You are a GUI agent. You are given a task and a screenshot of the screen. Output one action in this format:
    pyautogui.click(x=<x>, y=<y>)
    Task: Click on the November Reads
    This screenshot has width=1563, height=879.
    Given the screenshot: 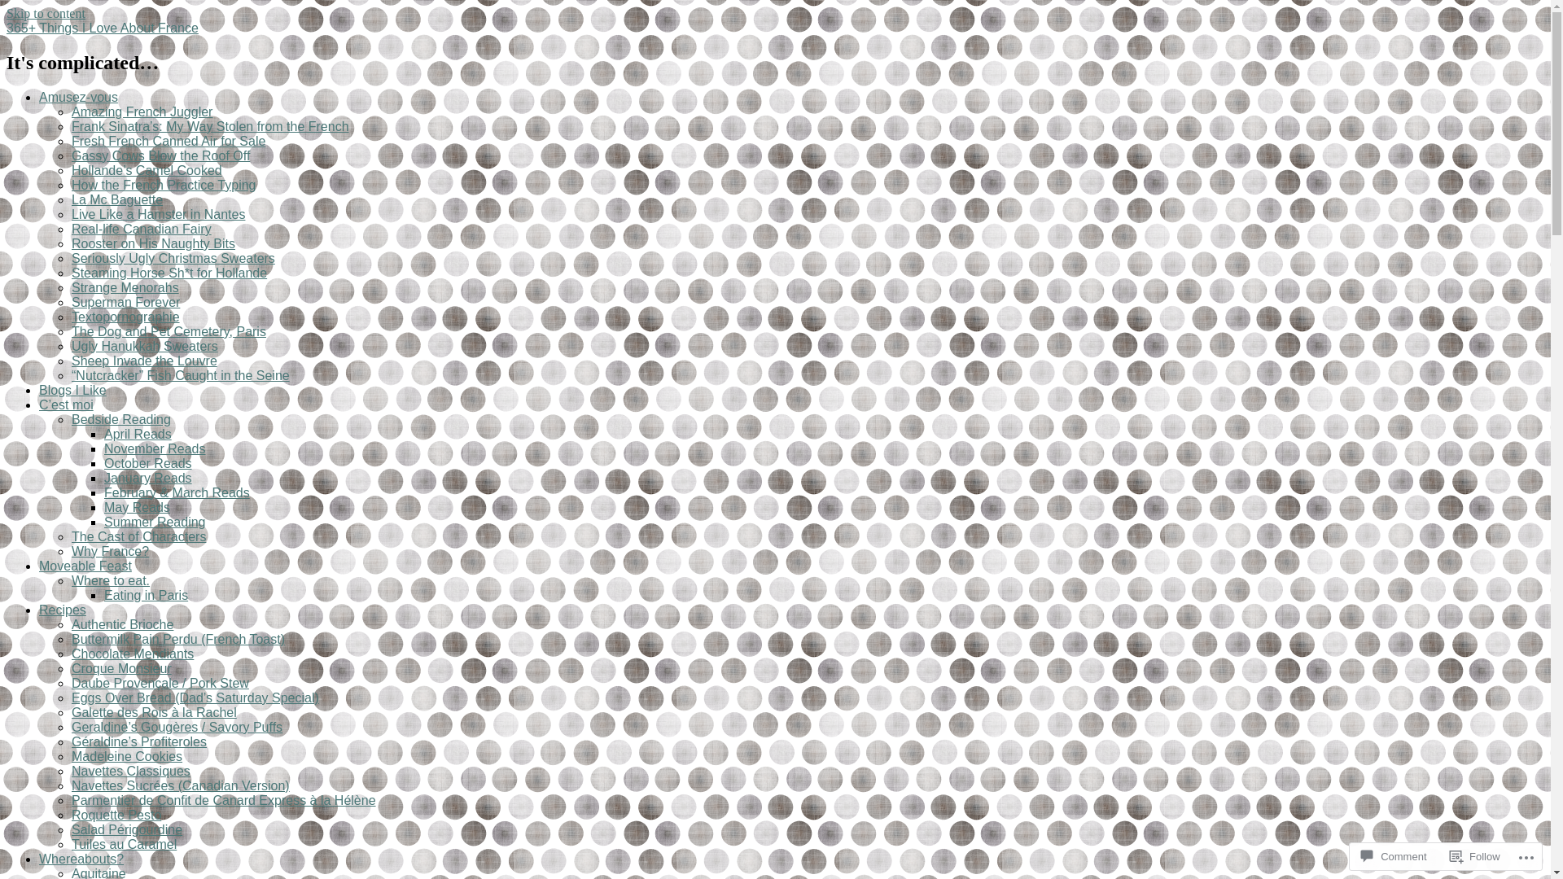 What is the action you would take?
    pyautogui.click(x=155, y=449)
    